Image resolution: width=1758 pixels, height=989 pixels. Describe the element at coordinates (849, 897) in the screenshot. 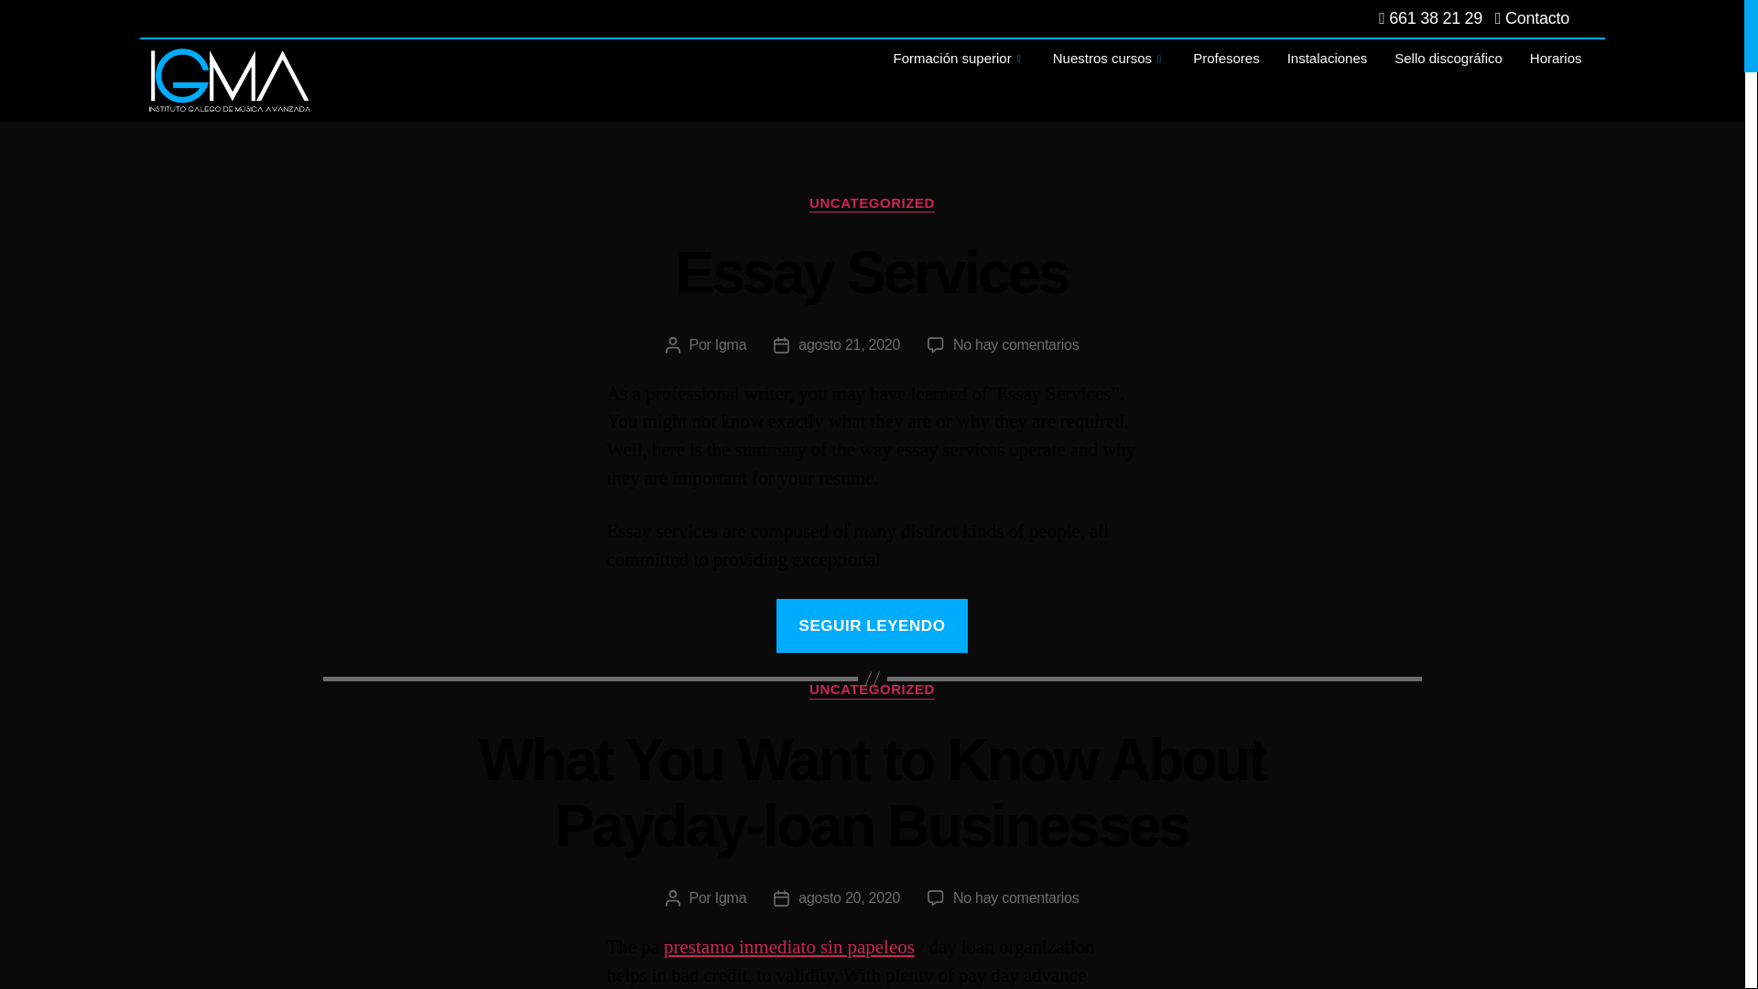

I see `agosto 20, 2020` at that location.